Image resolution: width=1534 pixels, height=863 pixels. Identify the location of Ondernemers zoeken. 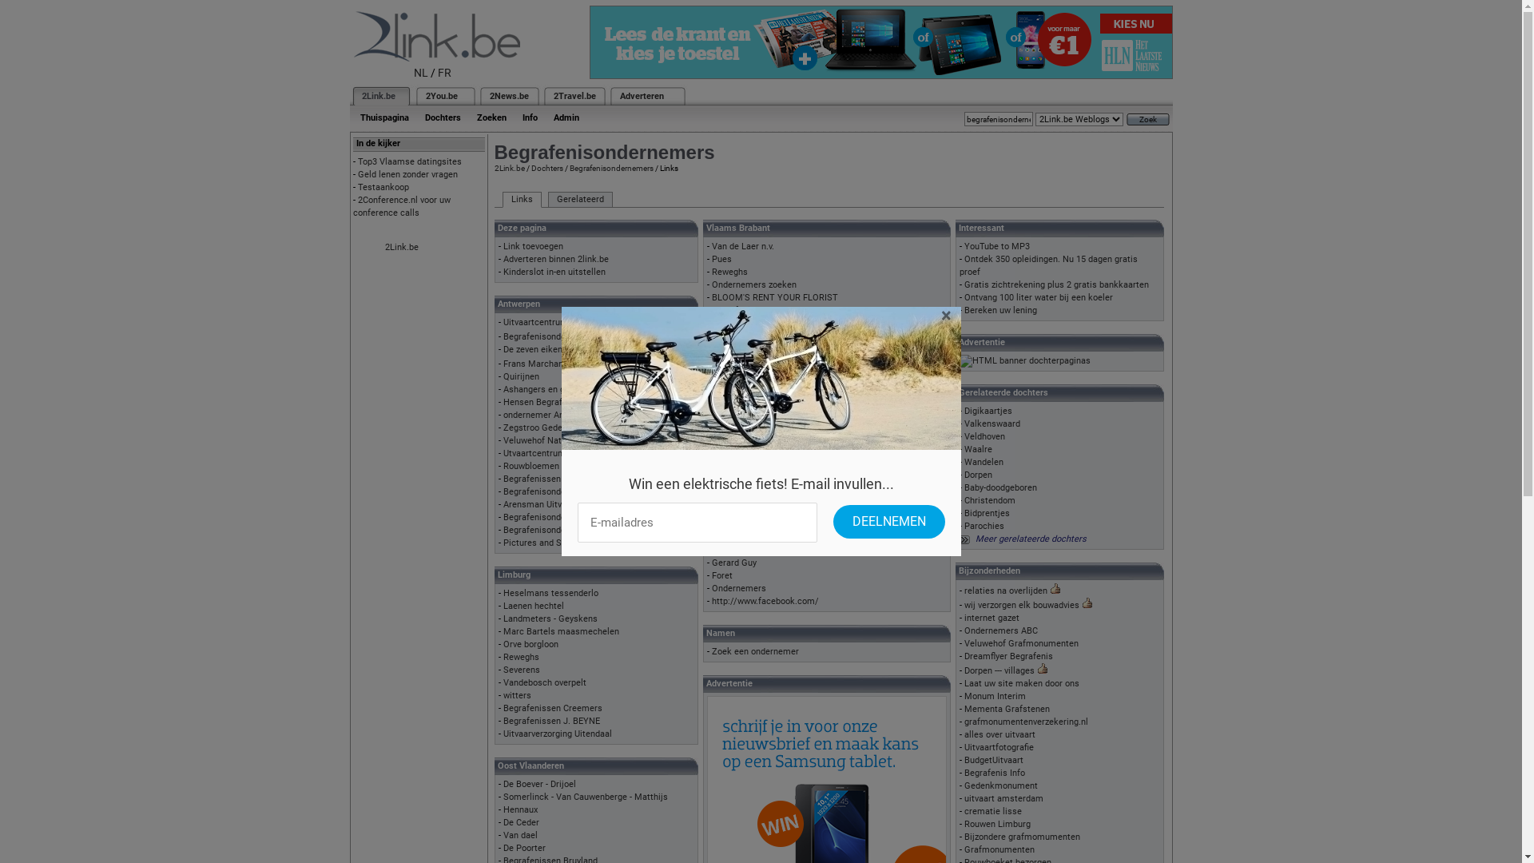
(754, 284).